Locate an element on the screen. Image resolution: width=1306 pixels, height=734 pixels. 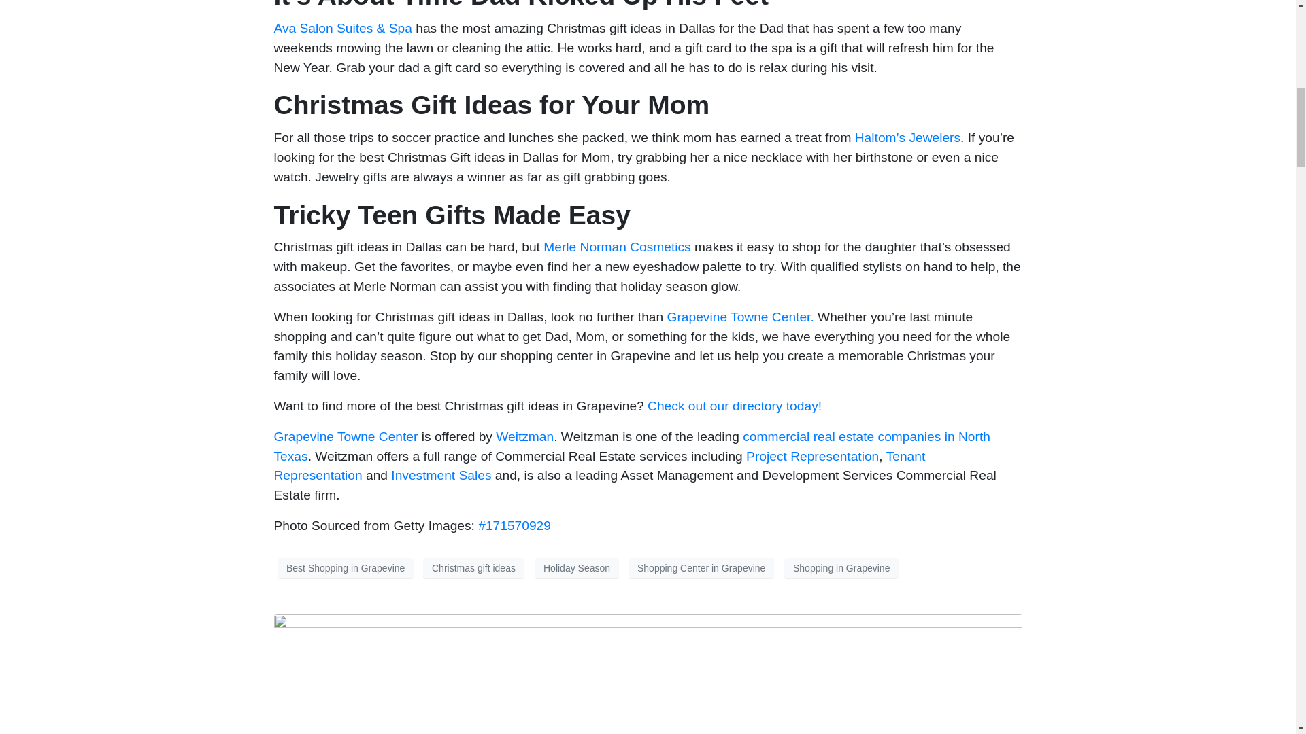
Shopping Center in Grapevine is located at coordinates (701, 568).